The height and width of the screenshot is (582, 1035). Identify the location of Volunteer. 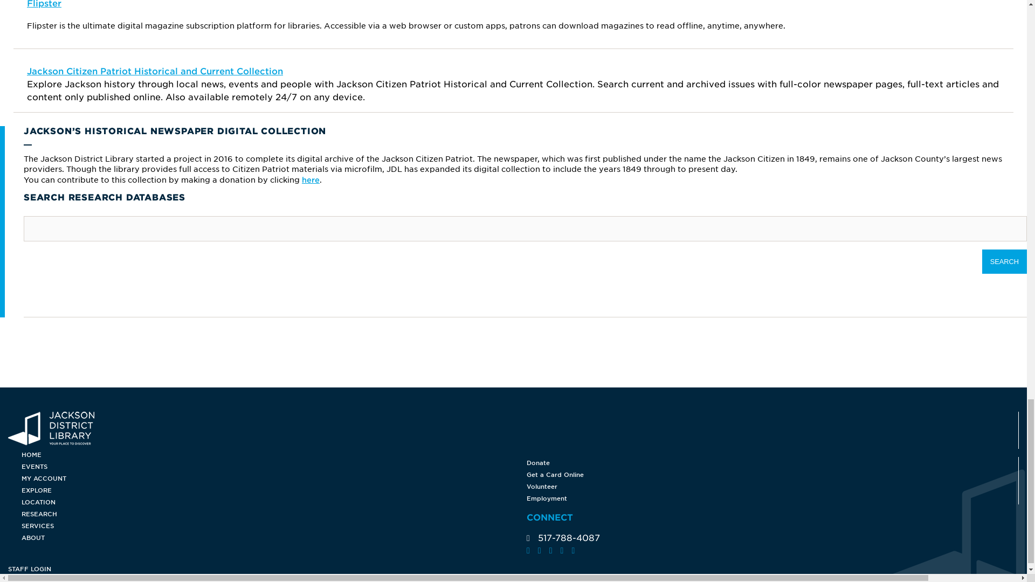
(513, 486).